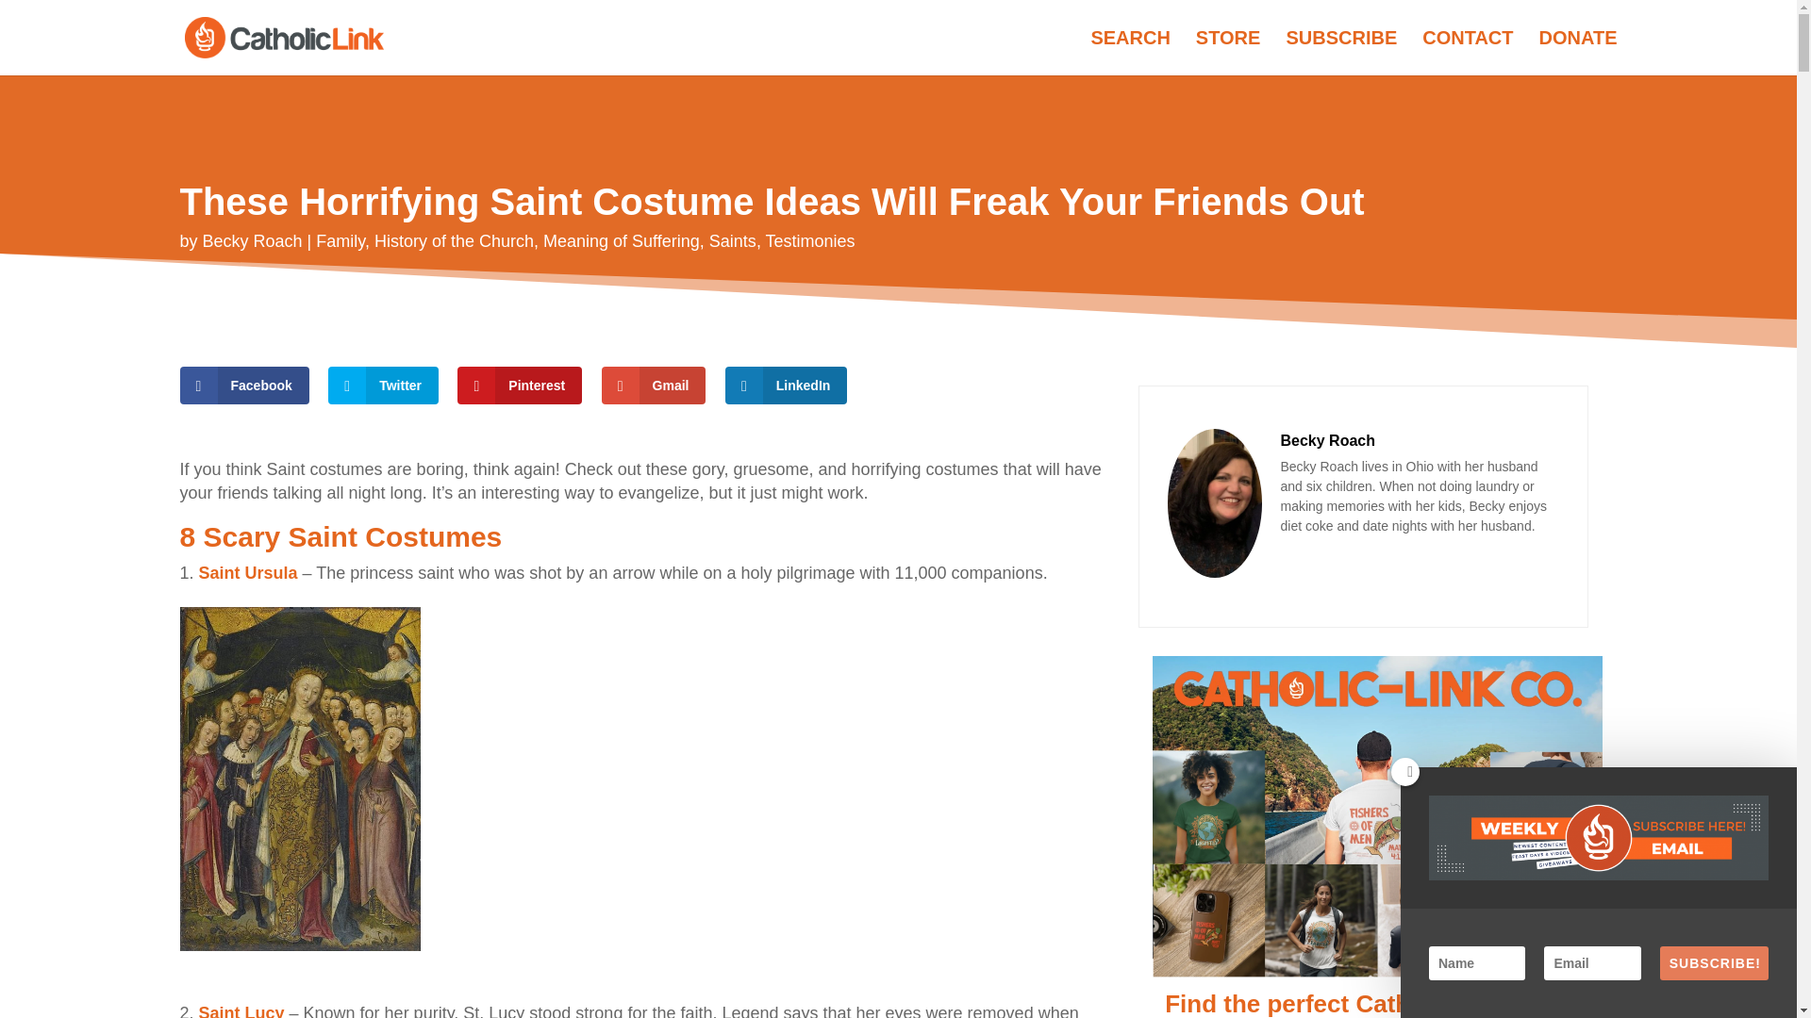  What do you see at coordinates (455, 241) in the screenshot?
I see `History of the Church` at bounding box center [455, 241].